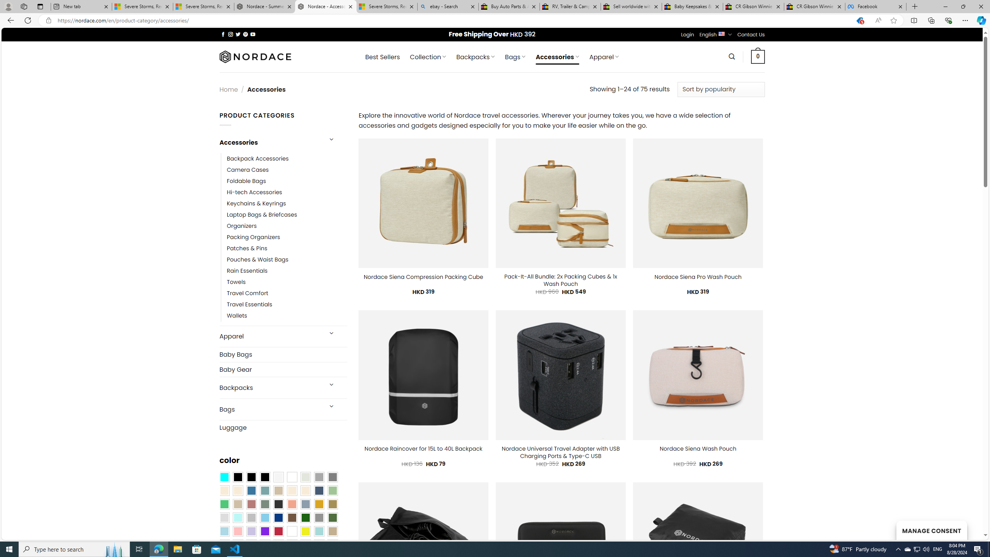 The image size is (990, 557). I want to click on Dusty Blue, so click(306, 504).